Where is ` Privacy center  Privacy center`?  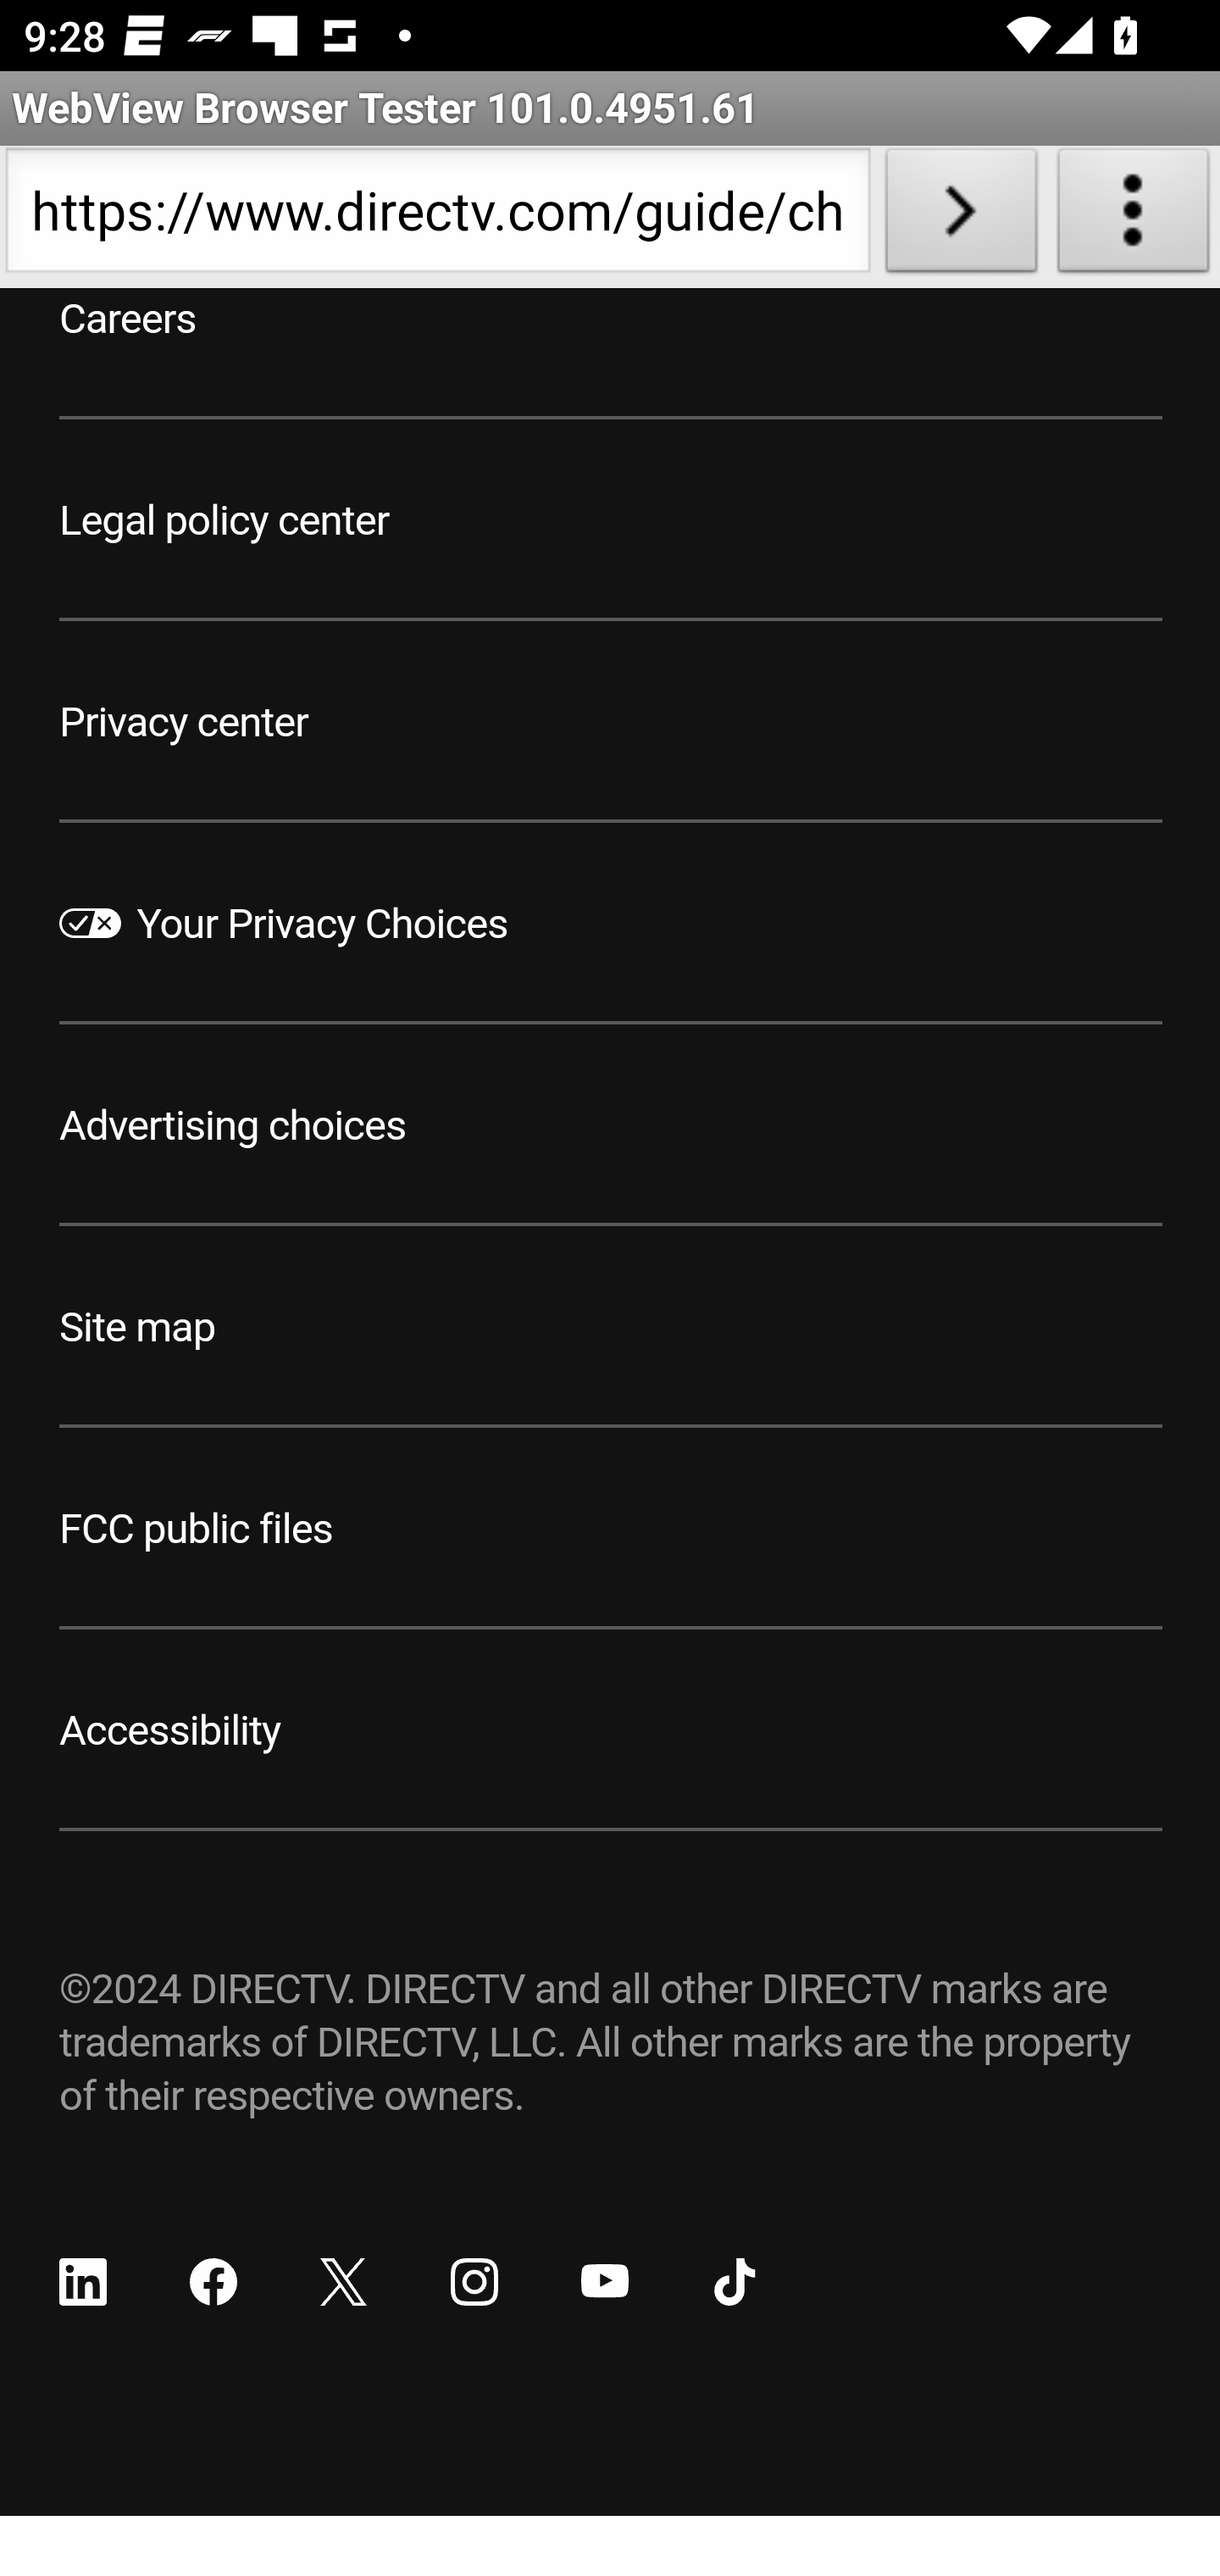  Privacy center  Privacy center is located at coordinates (185, 722).